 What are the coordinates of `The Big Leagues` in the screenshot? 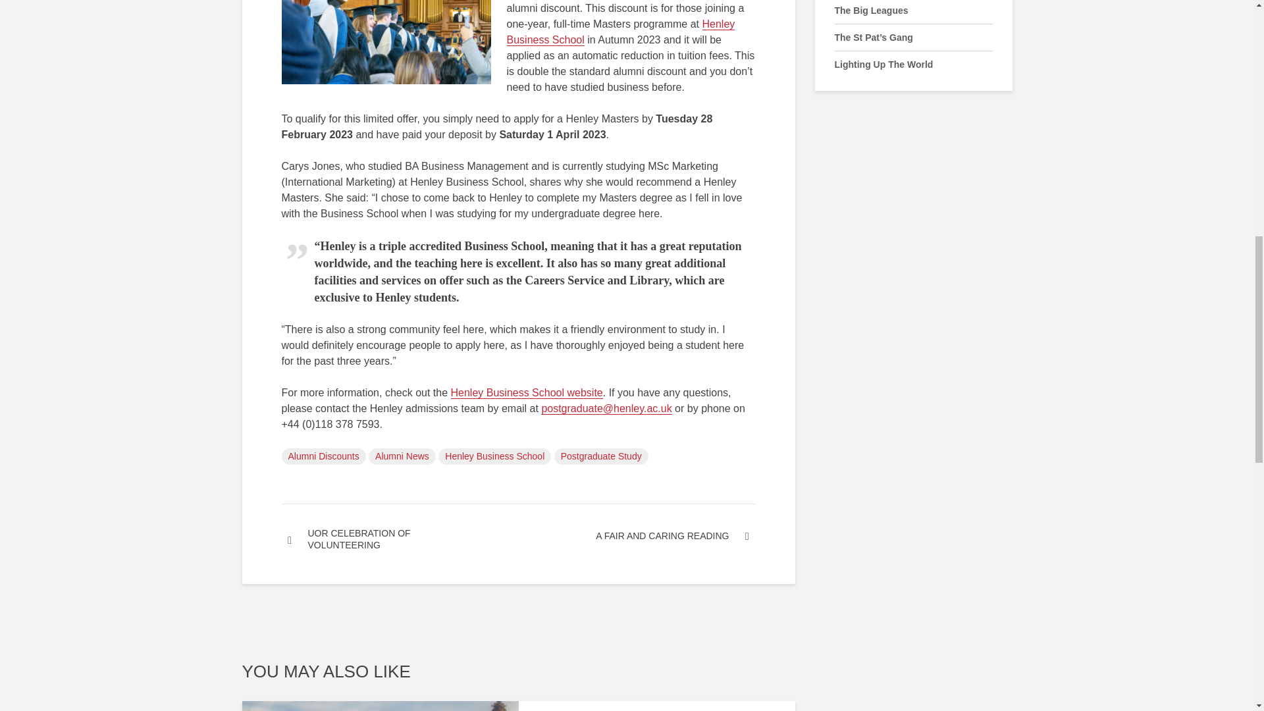 It's located at (872, 10).